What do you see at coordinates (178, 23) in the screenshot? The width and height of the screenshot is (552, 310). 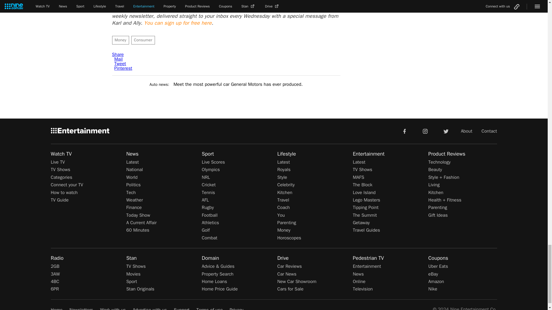 I see `You can sign up for free here.` at bounding box center [178, 23].